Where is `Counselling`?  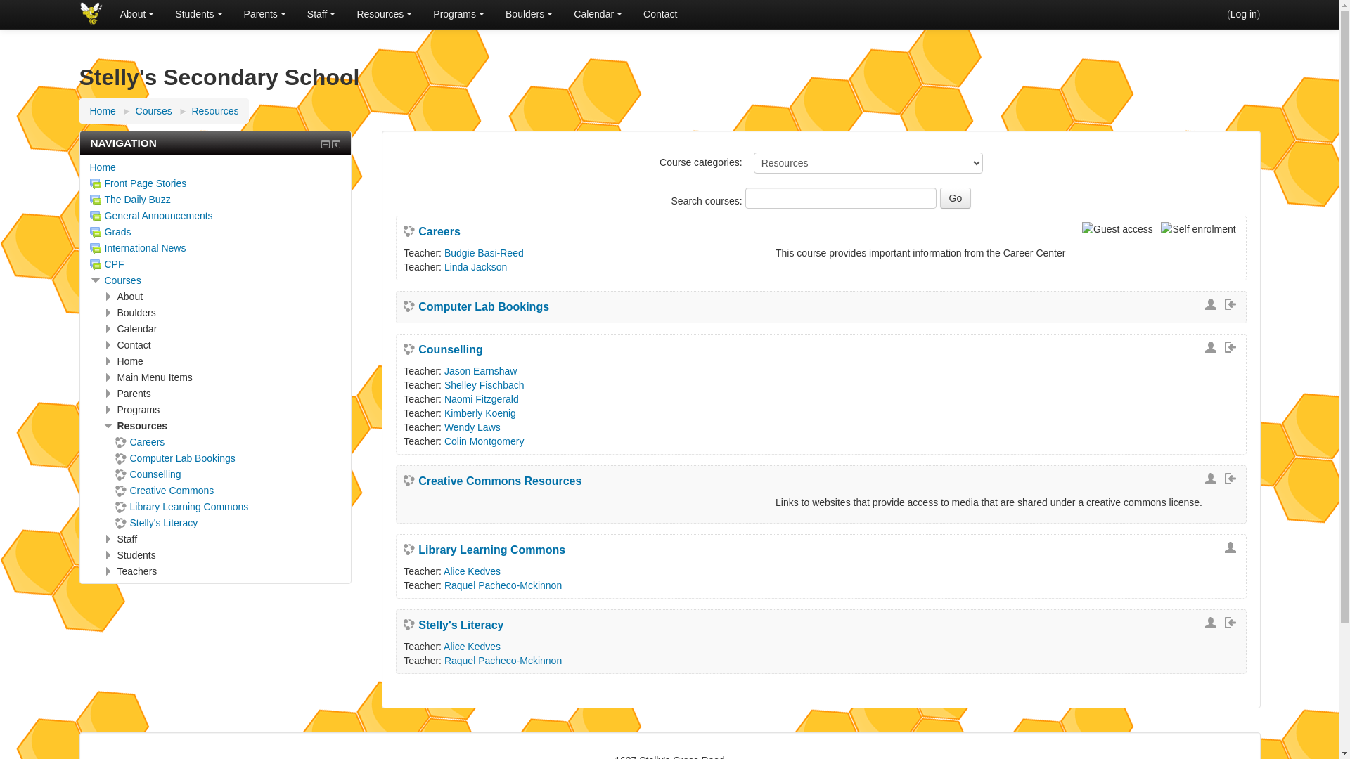
Counselling is located at coordinates (443, 350).